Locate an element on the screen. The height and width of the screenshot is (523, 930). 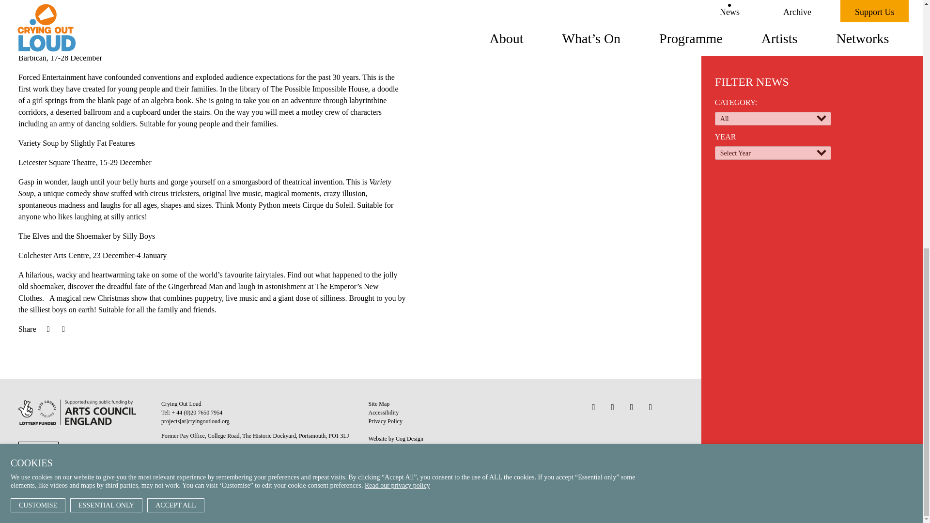
Read our privacy policy is located at coordinates (397, 14).